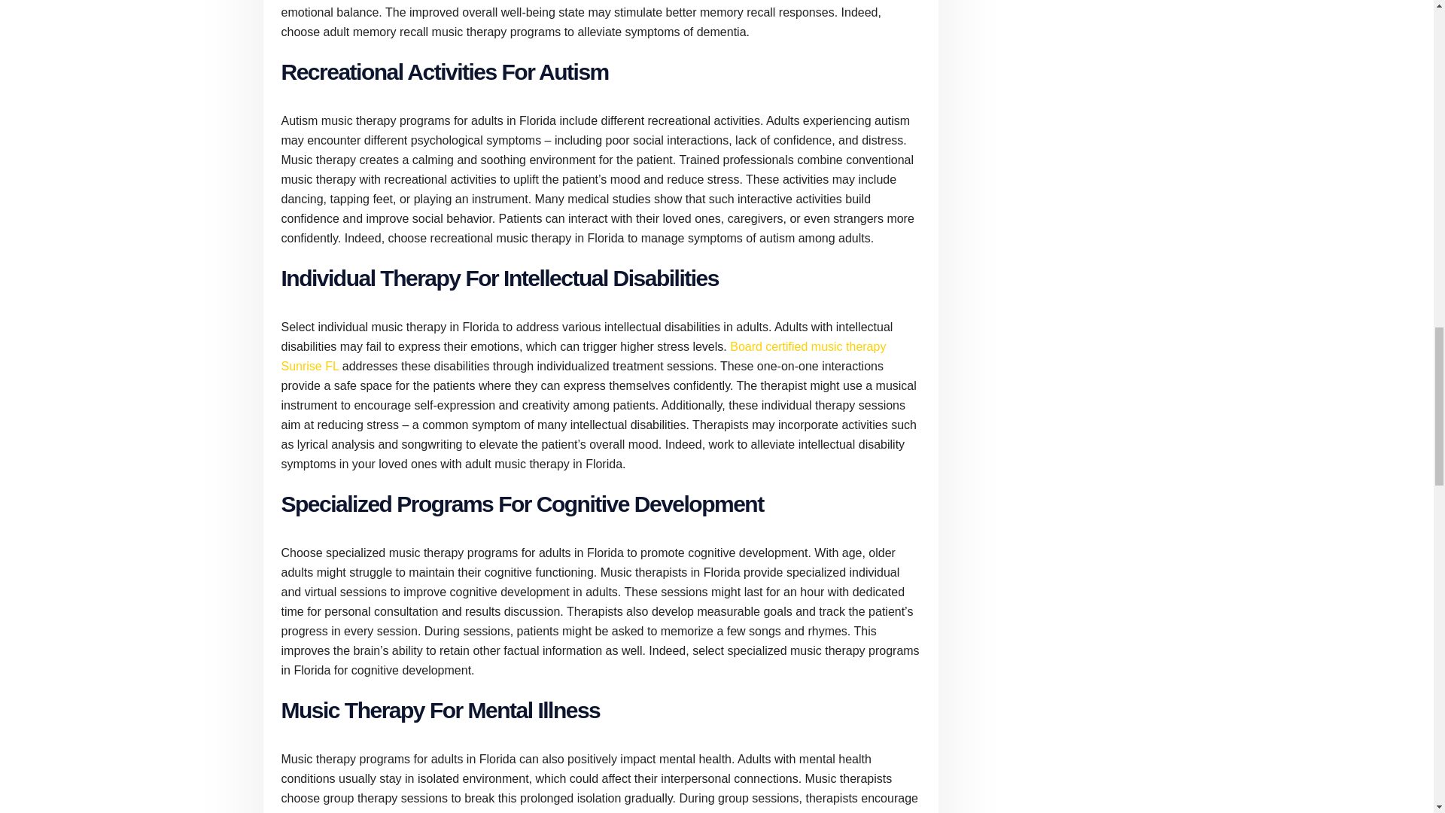 The width and height of the screenshot is (1445, 813). What do you see at coordinates (584, 356) in the screenshot?
I see `Board certified music therapy Sunrise FL` at bounding box center [584, 356].